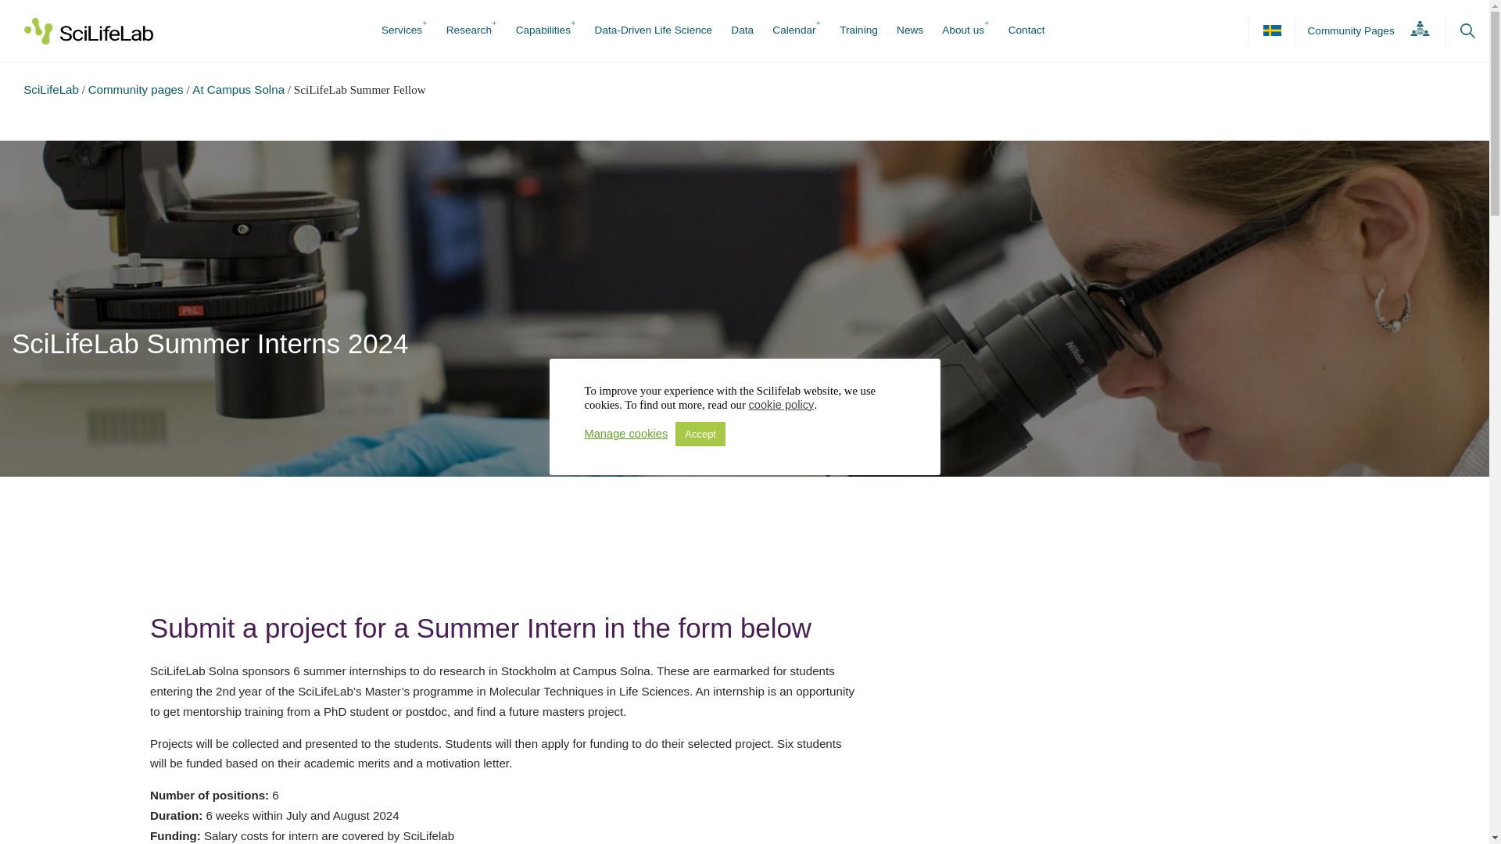 The height and width of the screenshot is (844, 1501). I want to click on Research, so click(469, 30).